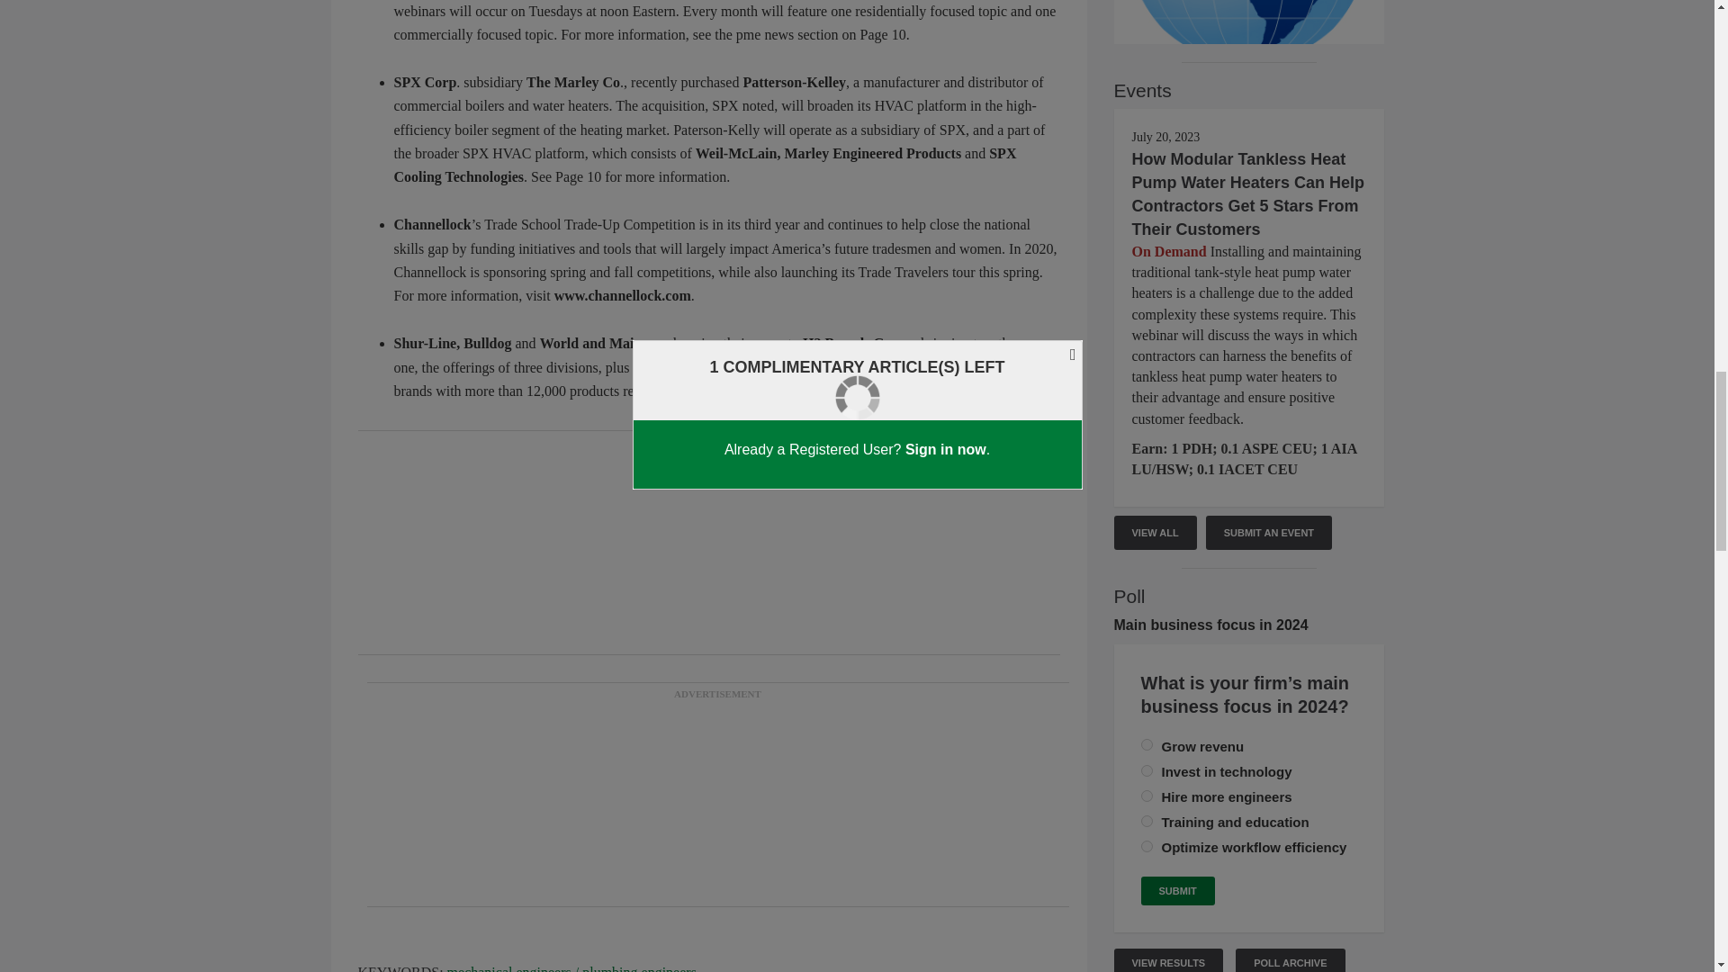 This screenshot has height=972, width=1728. I want to click on 328, so click(1147, 821).